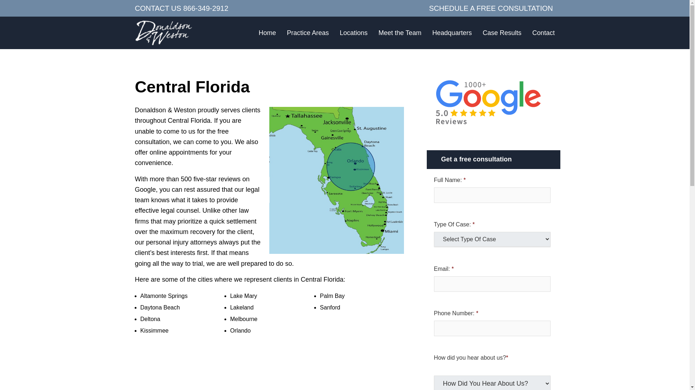  What do you see at coordinates (308, 32) in the screenshot?
I see `Practice Areas` at bounding box center [308, 32].